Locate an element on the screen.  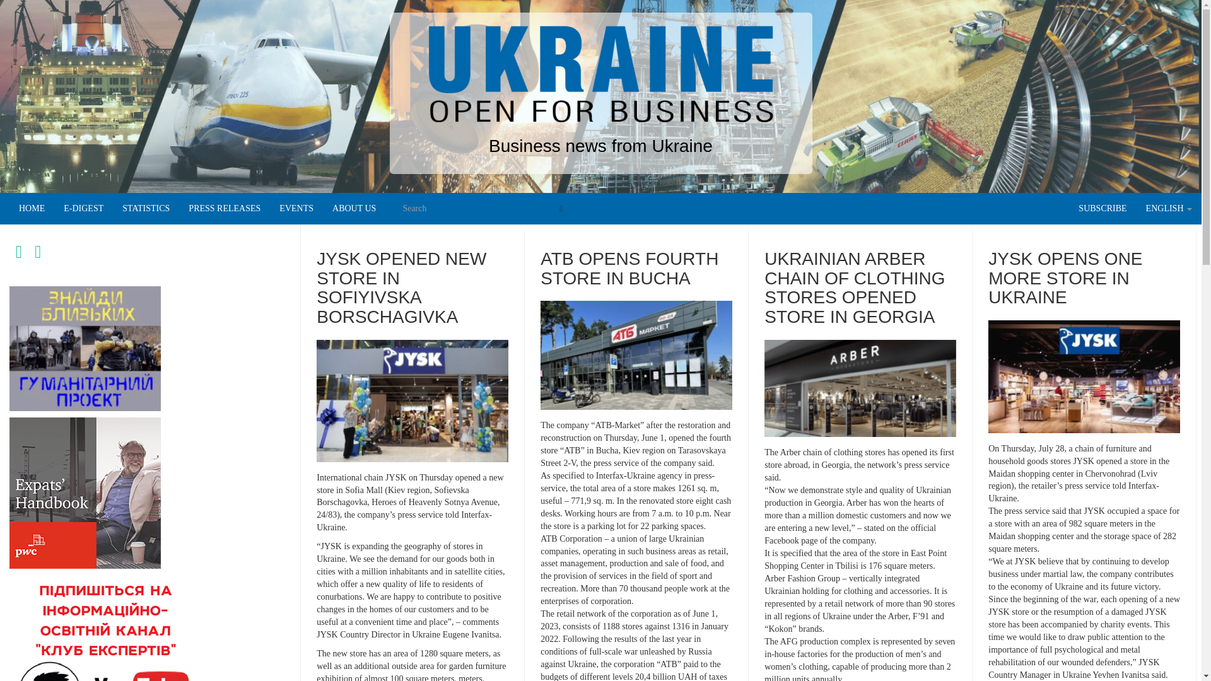
About us is located at coordinates (354, 208).